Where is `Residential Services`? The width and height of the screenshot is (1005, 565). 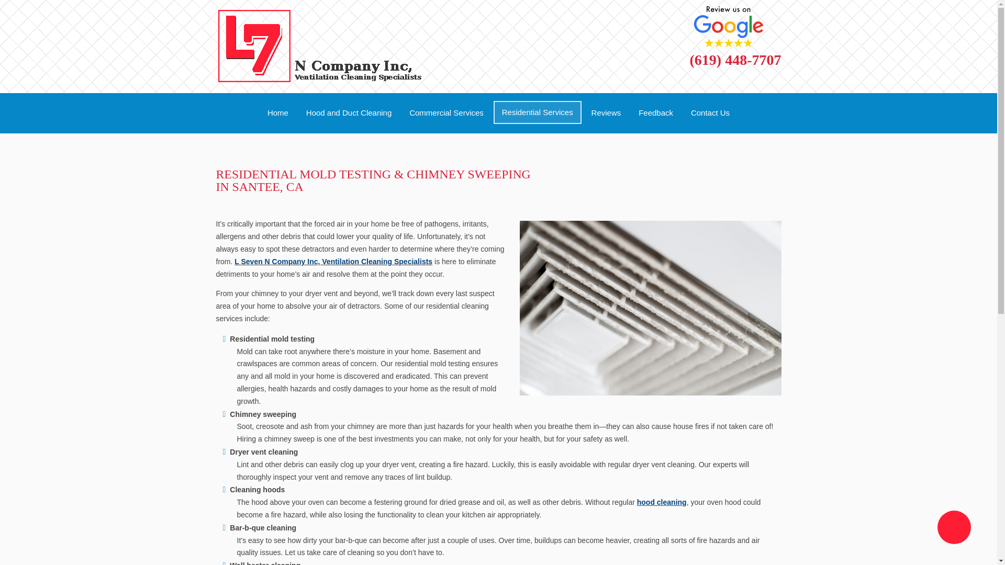 Residential Services is located at coordinates (537, 112).